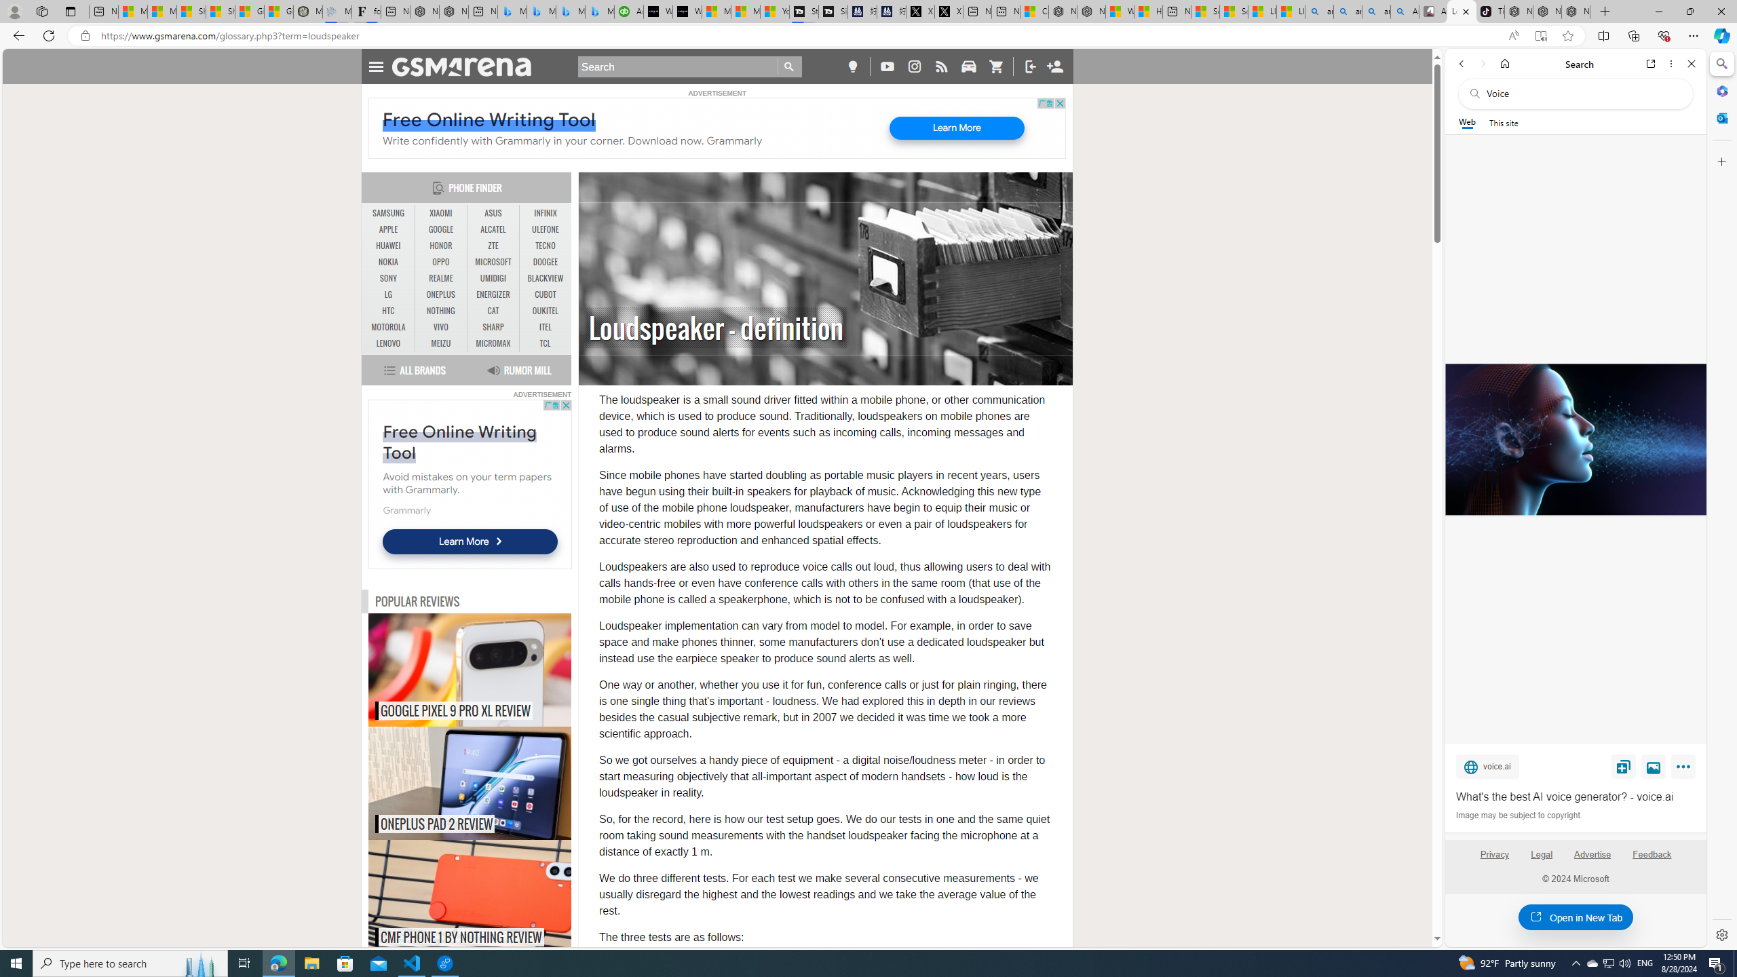 Image resolution: width=1737 pixels, height=977 pixels. Describe the element at coordinates (1654, 766) in the screenshot. I see `View image` at that location.